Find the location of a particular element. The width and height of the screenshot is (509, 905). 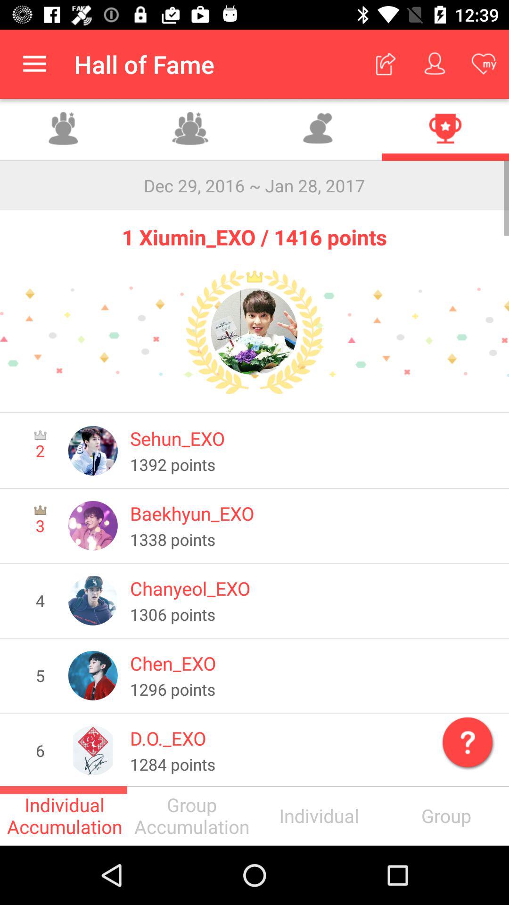

turn off the icon next to individual accumulation item is located at coordinates (191, 815).